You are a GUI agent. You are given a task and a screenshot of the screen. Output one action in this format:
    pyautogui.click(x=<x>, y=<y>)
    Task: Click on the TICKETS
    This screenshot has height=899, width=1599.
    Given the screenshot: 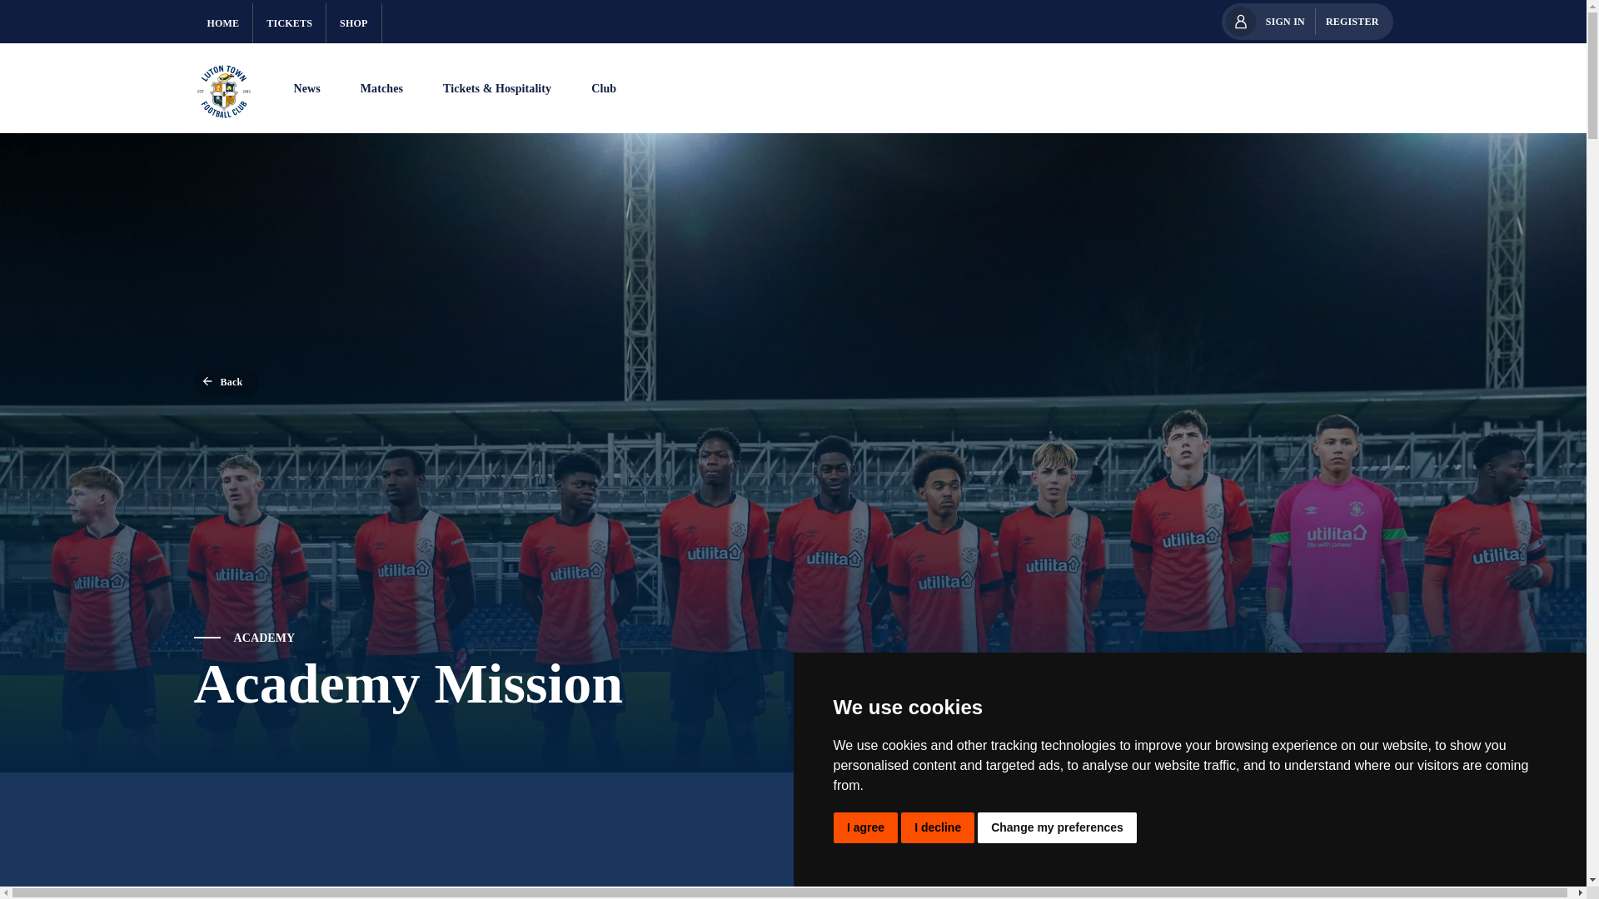 What is the action you would take?
    pyautogui.click(x=289, y=23)
    